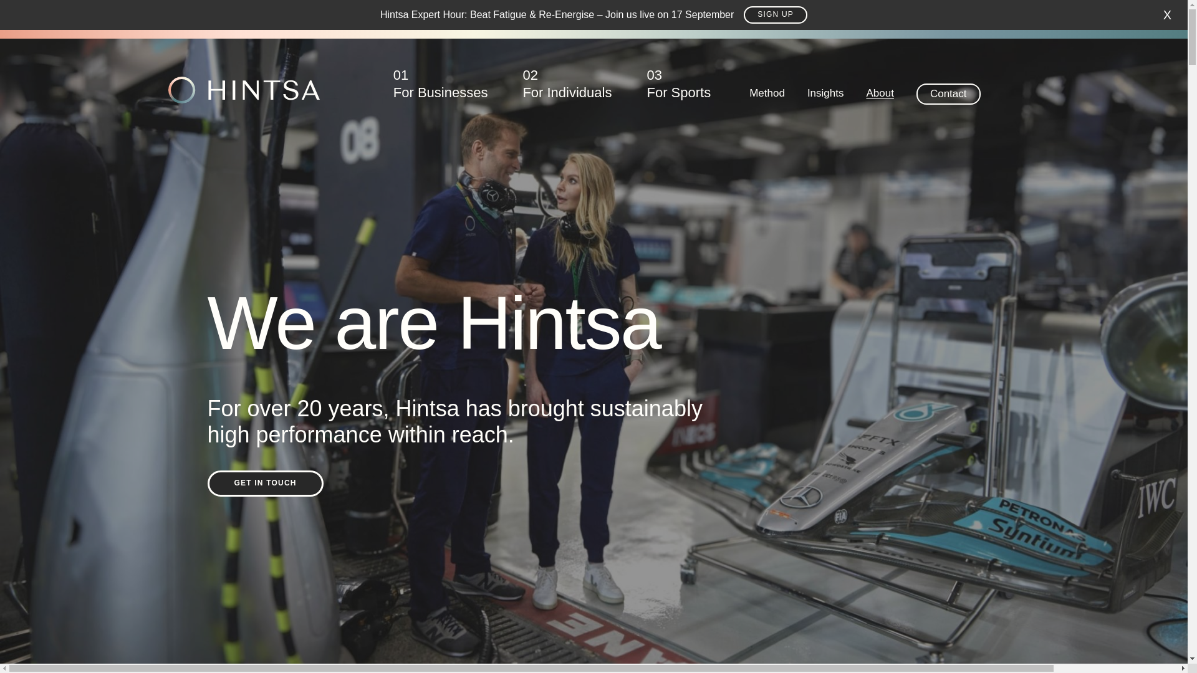  I want to click on Method, so click(678, 90).